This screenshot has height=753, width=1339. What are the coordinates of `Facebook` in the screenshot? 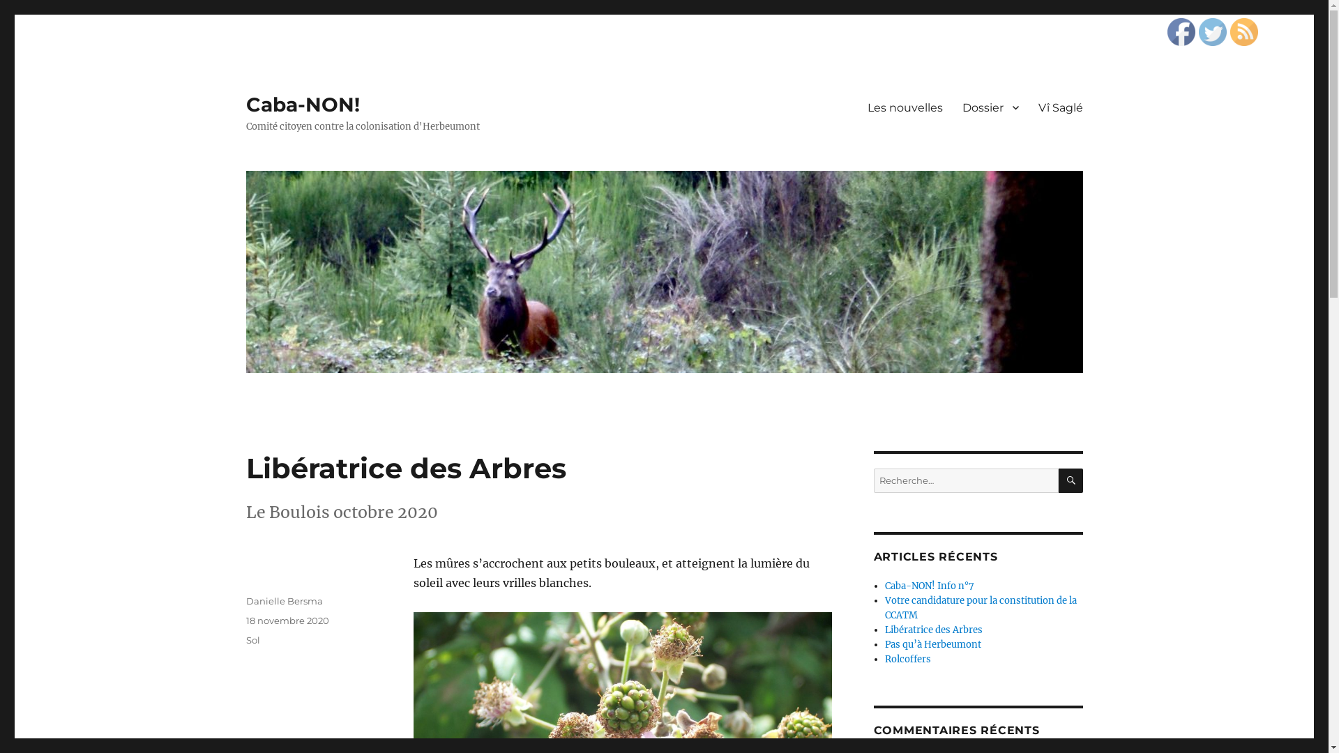 It's located at (1181, 32).